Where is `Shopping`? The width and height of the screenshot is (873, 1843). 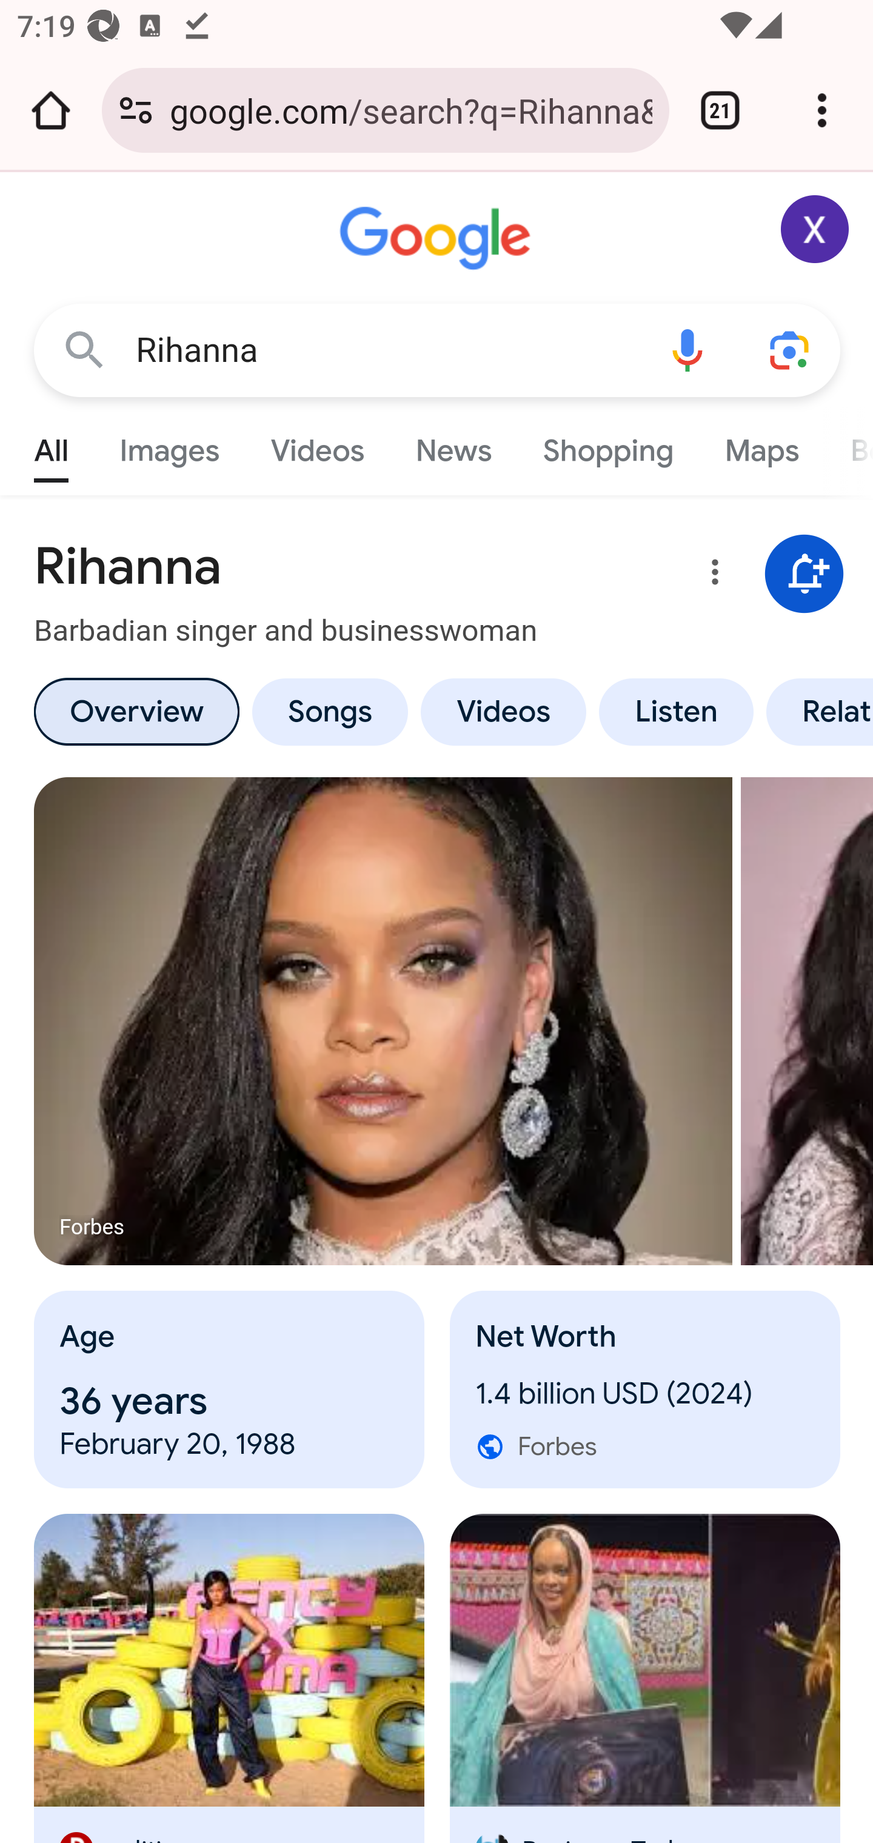 Shopping is located at coordinates (607, 445).